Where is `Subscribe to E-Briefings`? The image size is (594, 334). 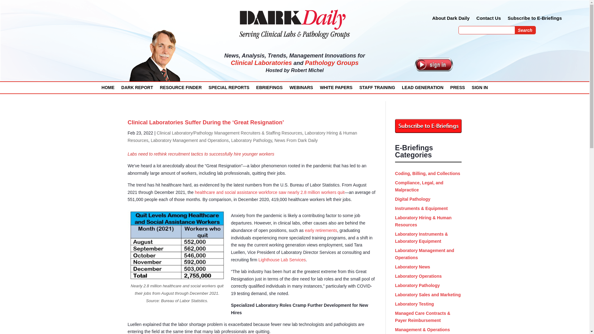
Subscribe to E-Briefings is located at coordinates (535, 19).